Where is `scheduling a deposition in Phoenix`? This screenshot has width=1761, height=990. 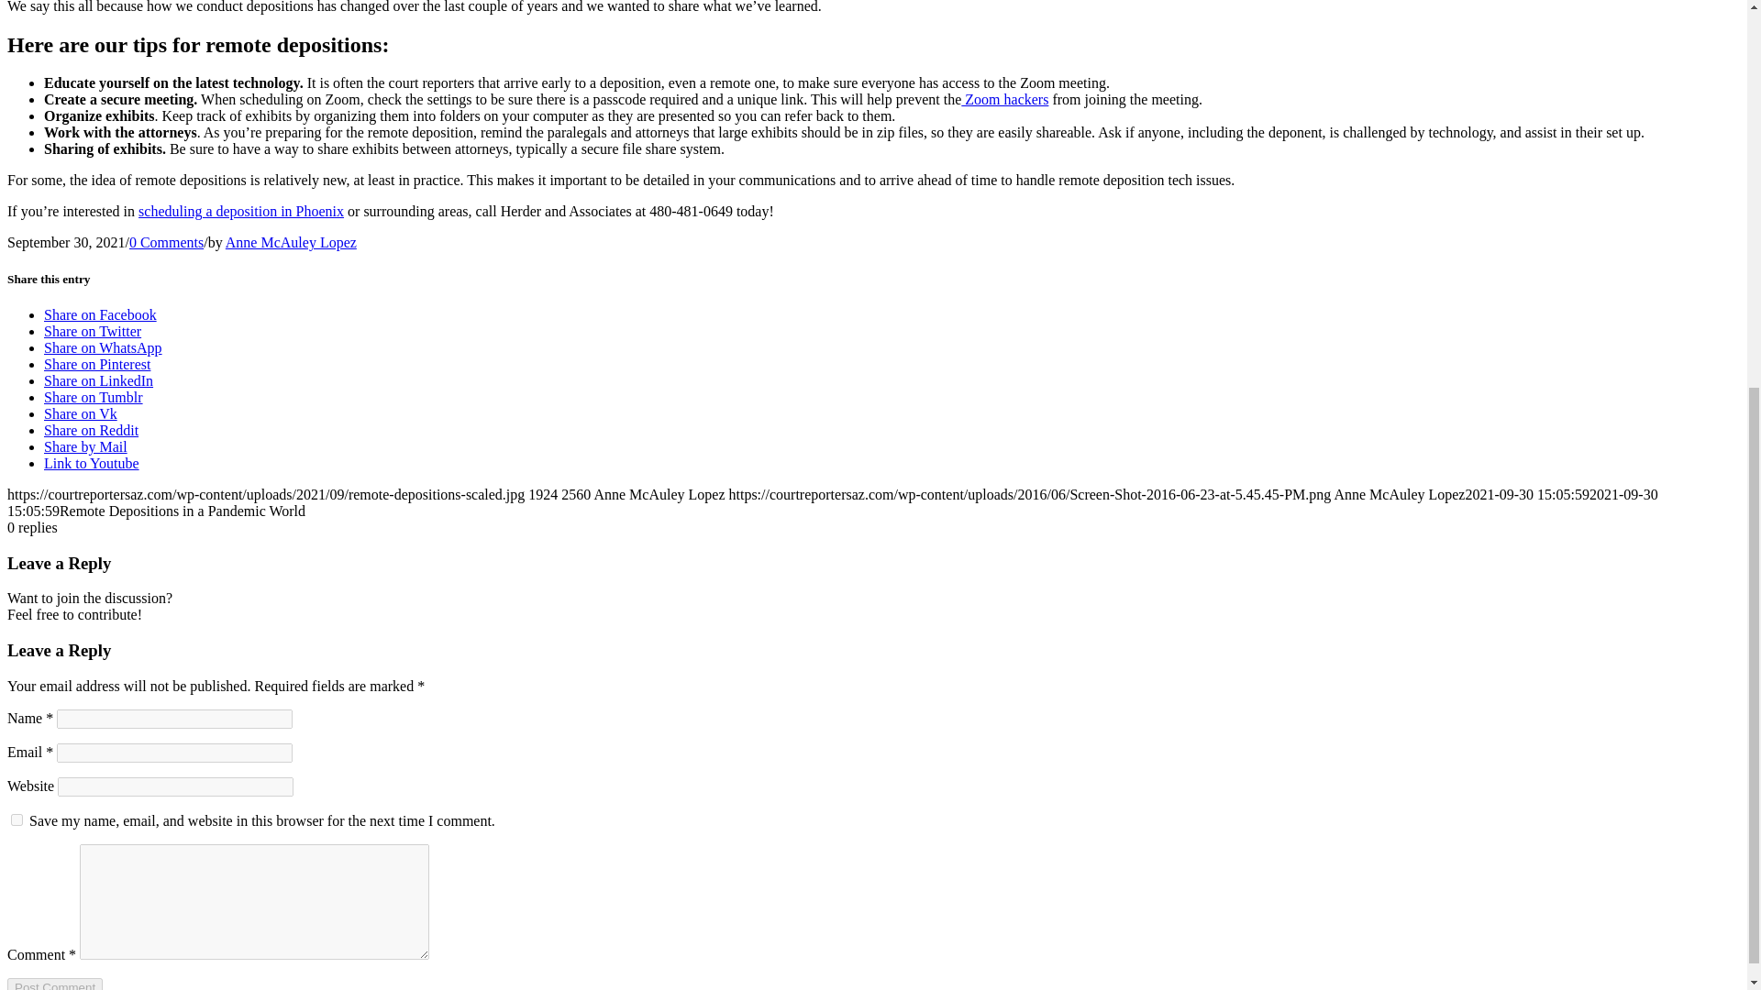
scheduling a deposition in Phoenix is located at coordinates (240, 211).